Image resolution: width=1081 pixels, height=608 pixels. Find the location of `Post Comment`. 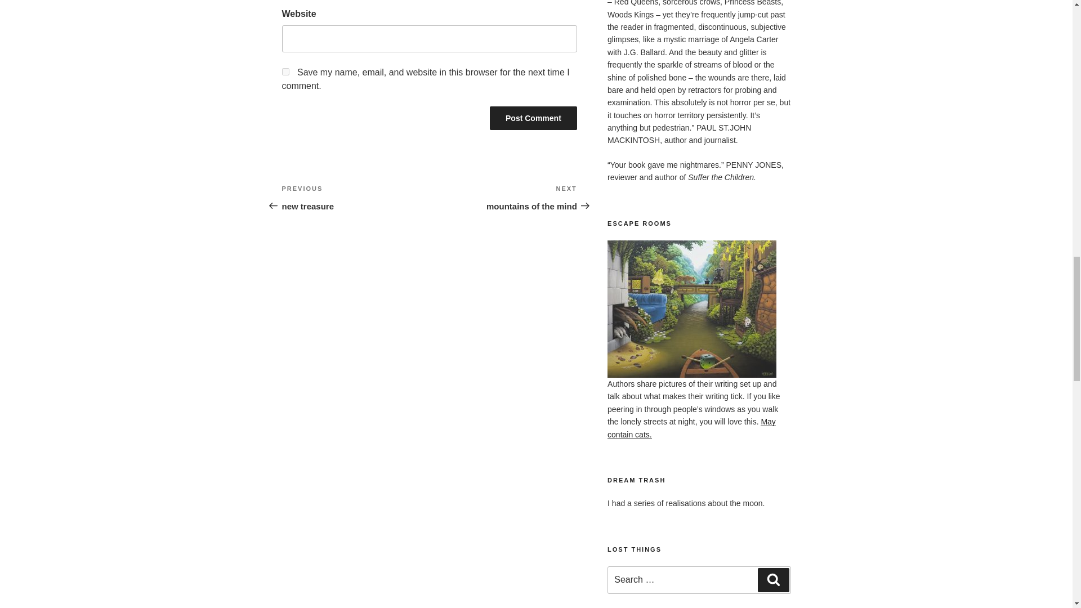

Post Comment is located at coordinates (355, 197).